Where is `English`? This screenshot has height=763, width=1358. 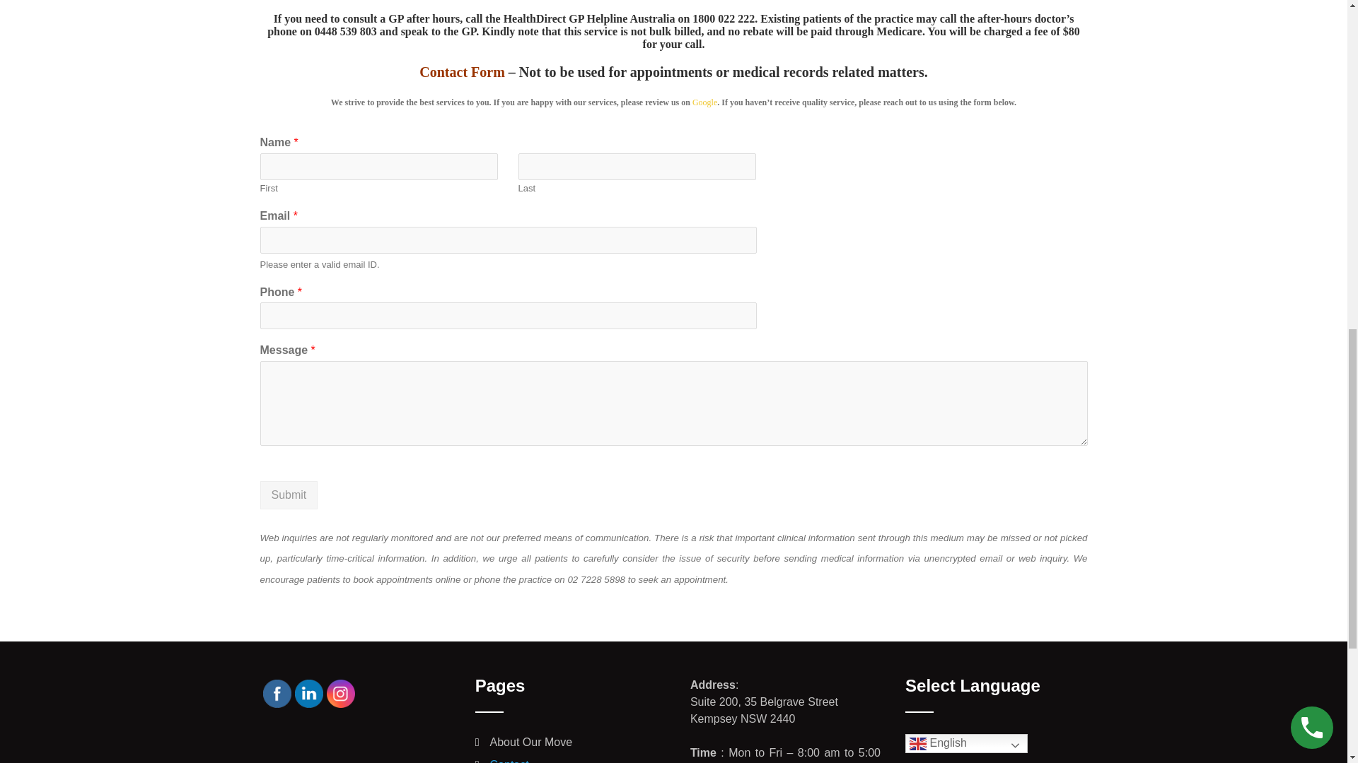
English is located at coordinates (966, 743).